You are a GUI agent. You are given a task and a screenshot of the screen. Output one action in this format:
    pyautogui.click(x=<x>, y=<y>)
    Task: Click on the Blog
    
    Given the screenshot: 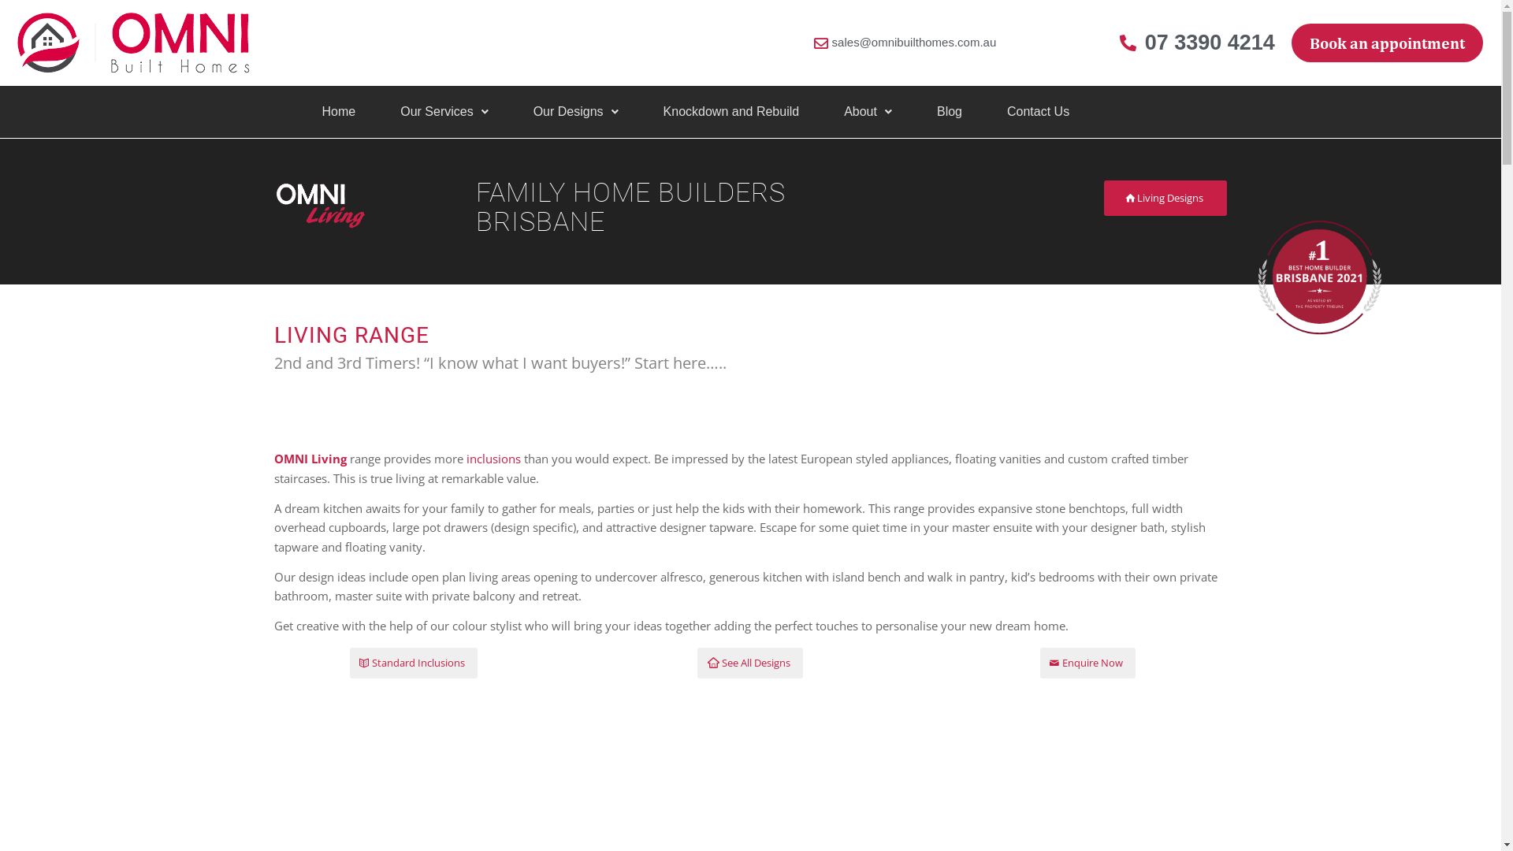 What is the action you would take?
    pyautogui.click(x=950, y=112)
    